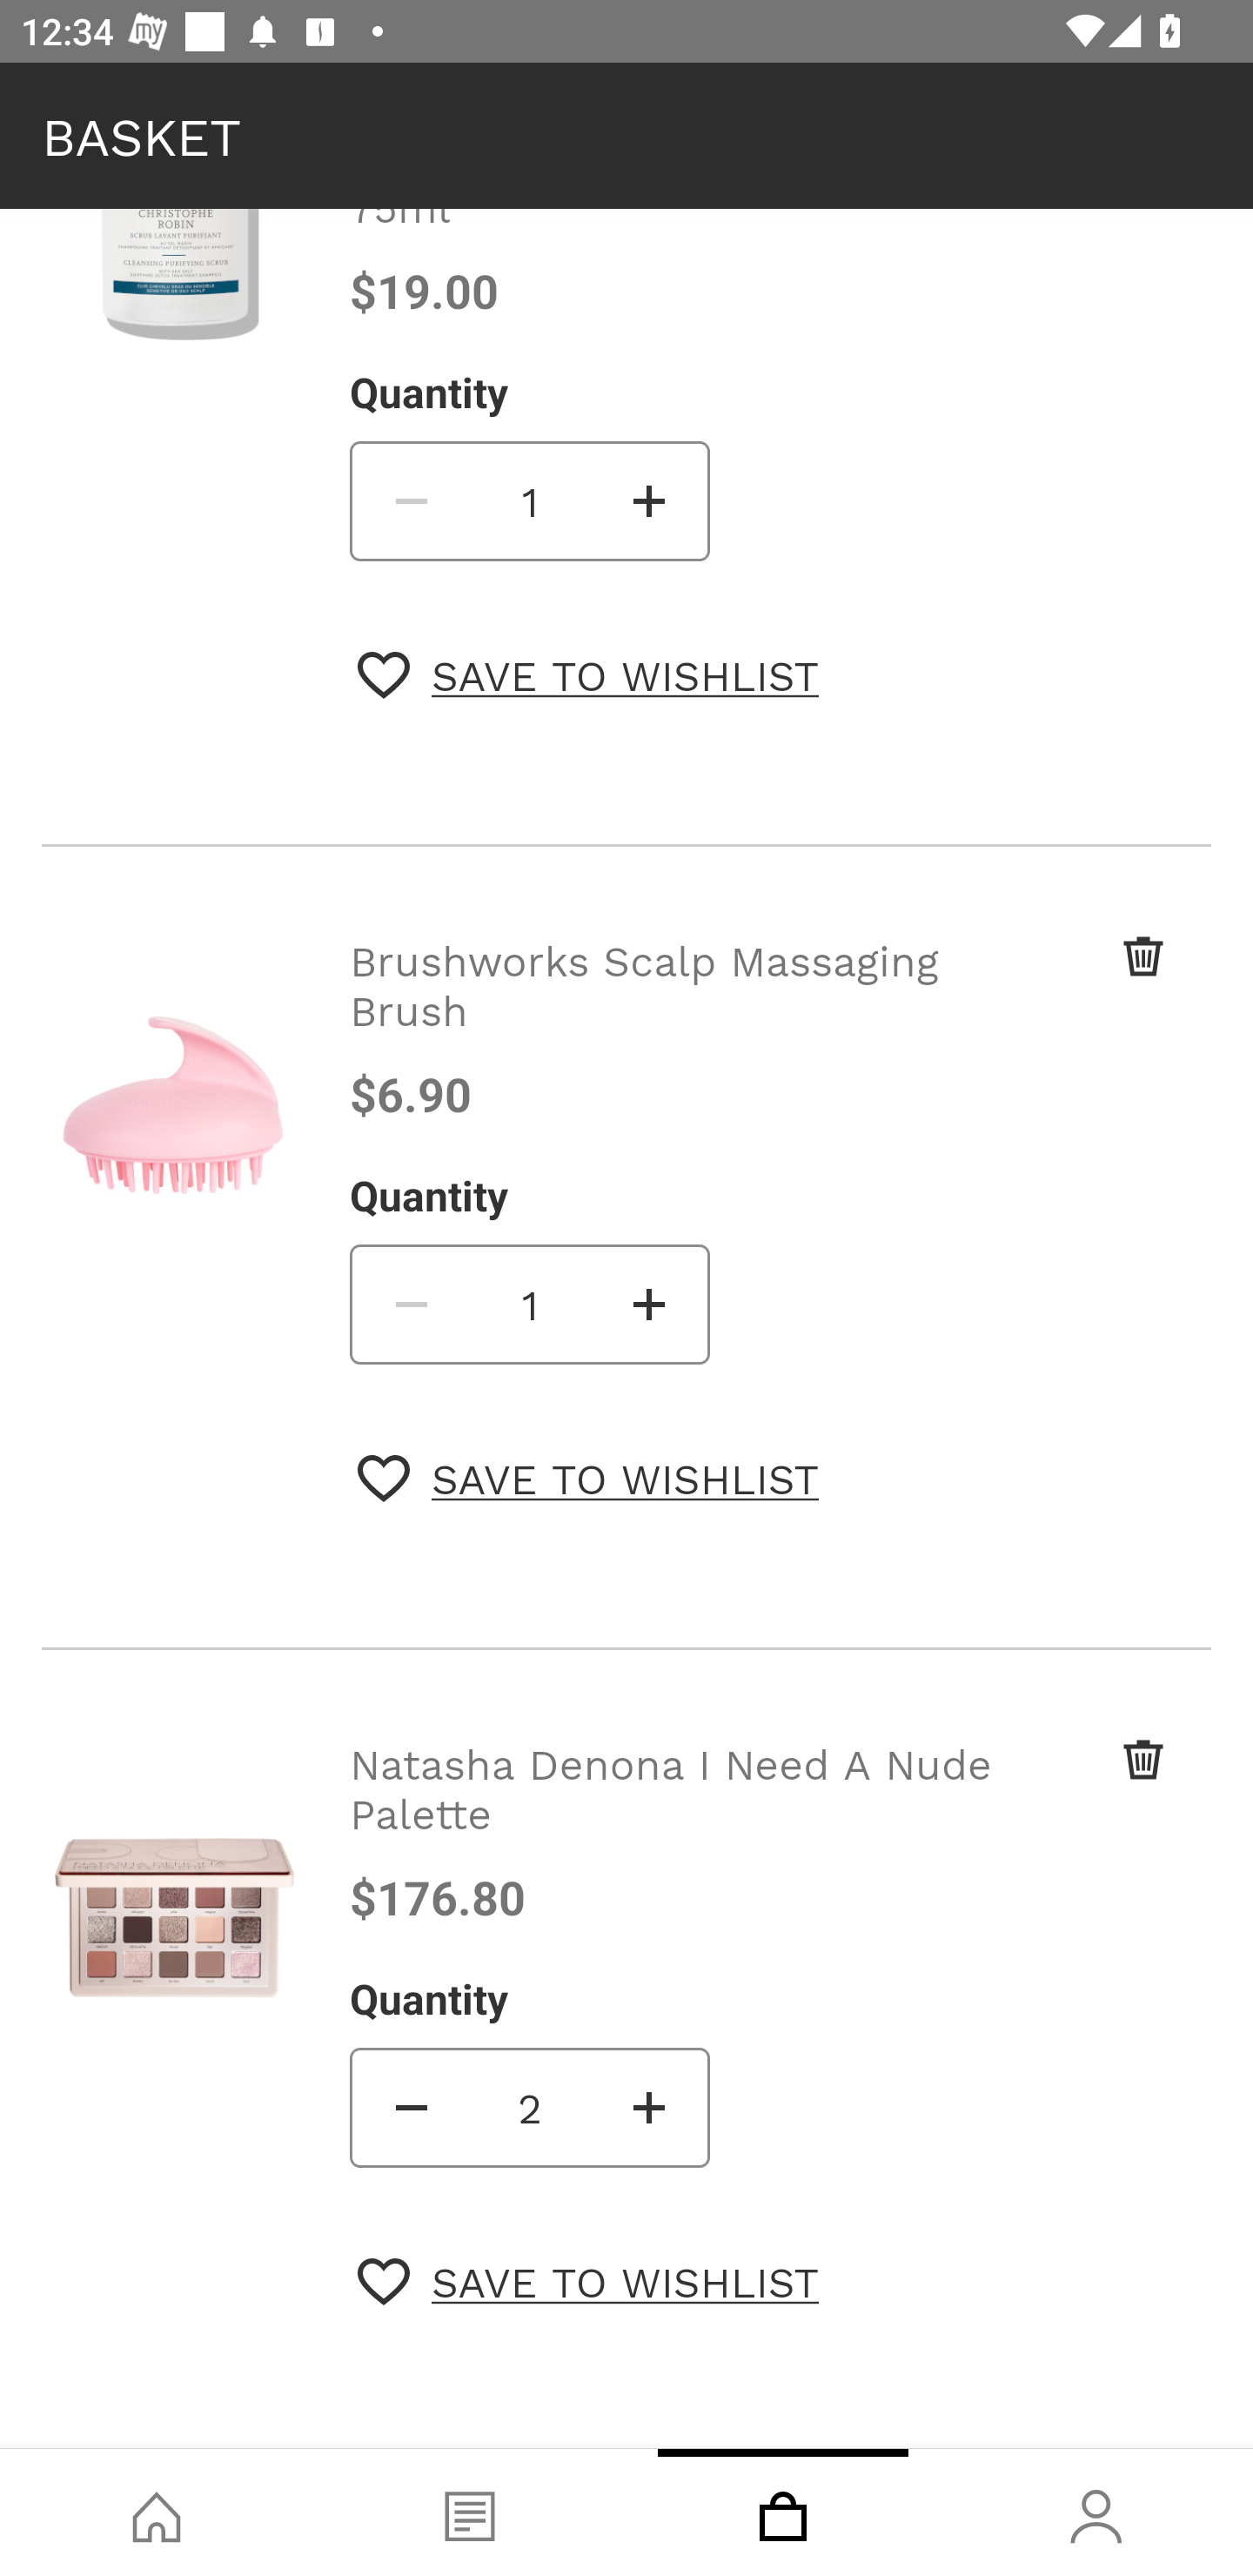  What do you see at coordinates (1088, 985) in the screenshot?
I see `Remove this item` at bounding box center [1088, 985].